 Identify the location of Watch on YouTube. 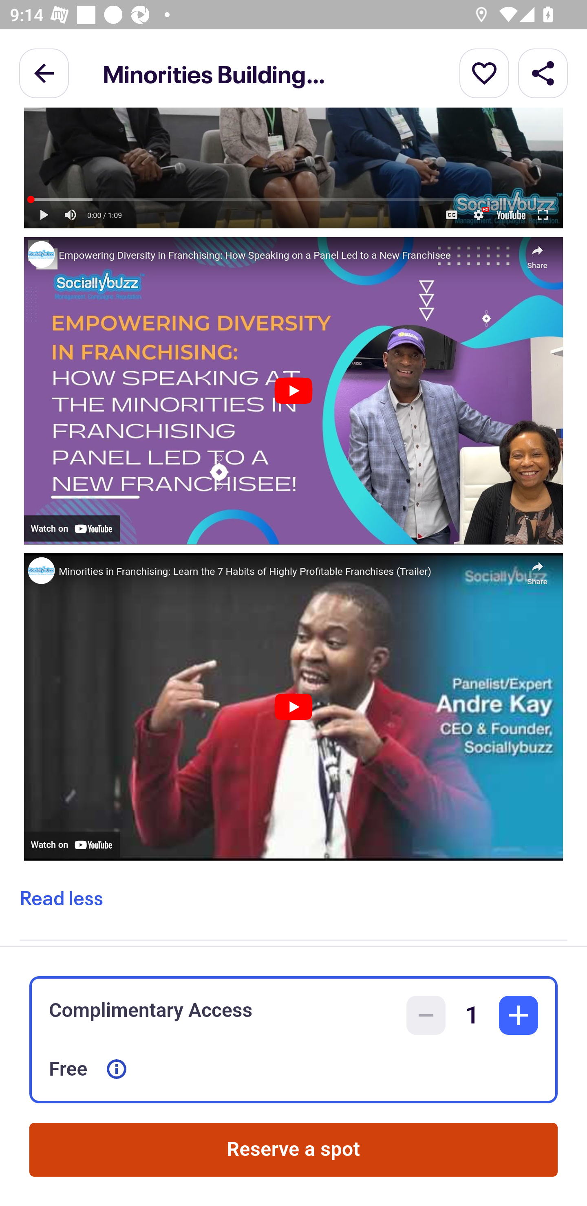
(510, 214).